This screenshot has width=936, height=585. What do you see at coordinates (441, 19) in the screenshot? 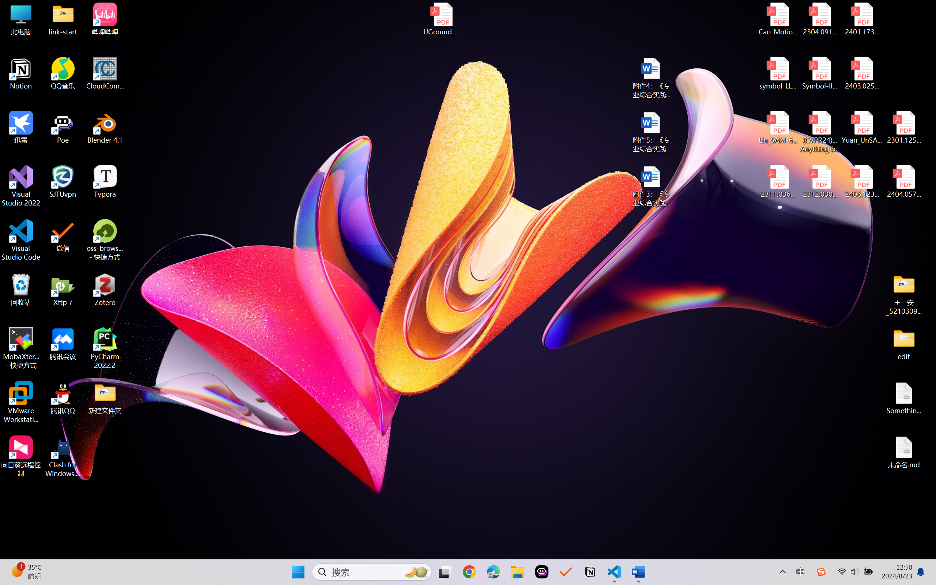
I see `UGround_paper.pdf` at bounding box center [441, 19].